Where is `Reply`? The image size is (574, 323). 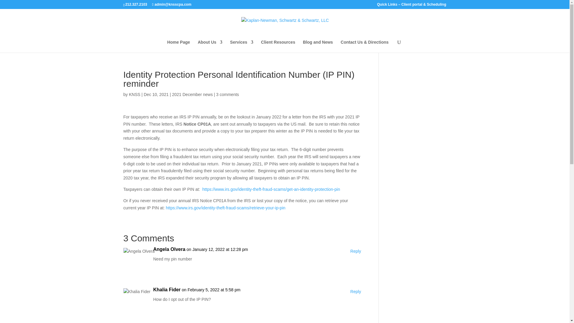
Reply is located at coordinates (355, 252).